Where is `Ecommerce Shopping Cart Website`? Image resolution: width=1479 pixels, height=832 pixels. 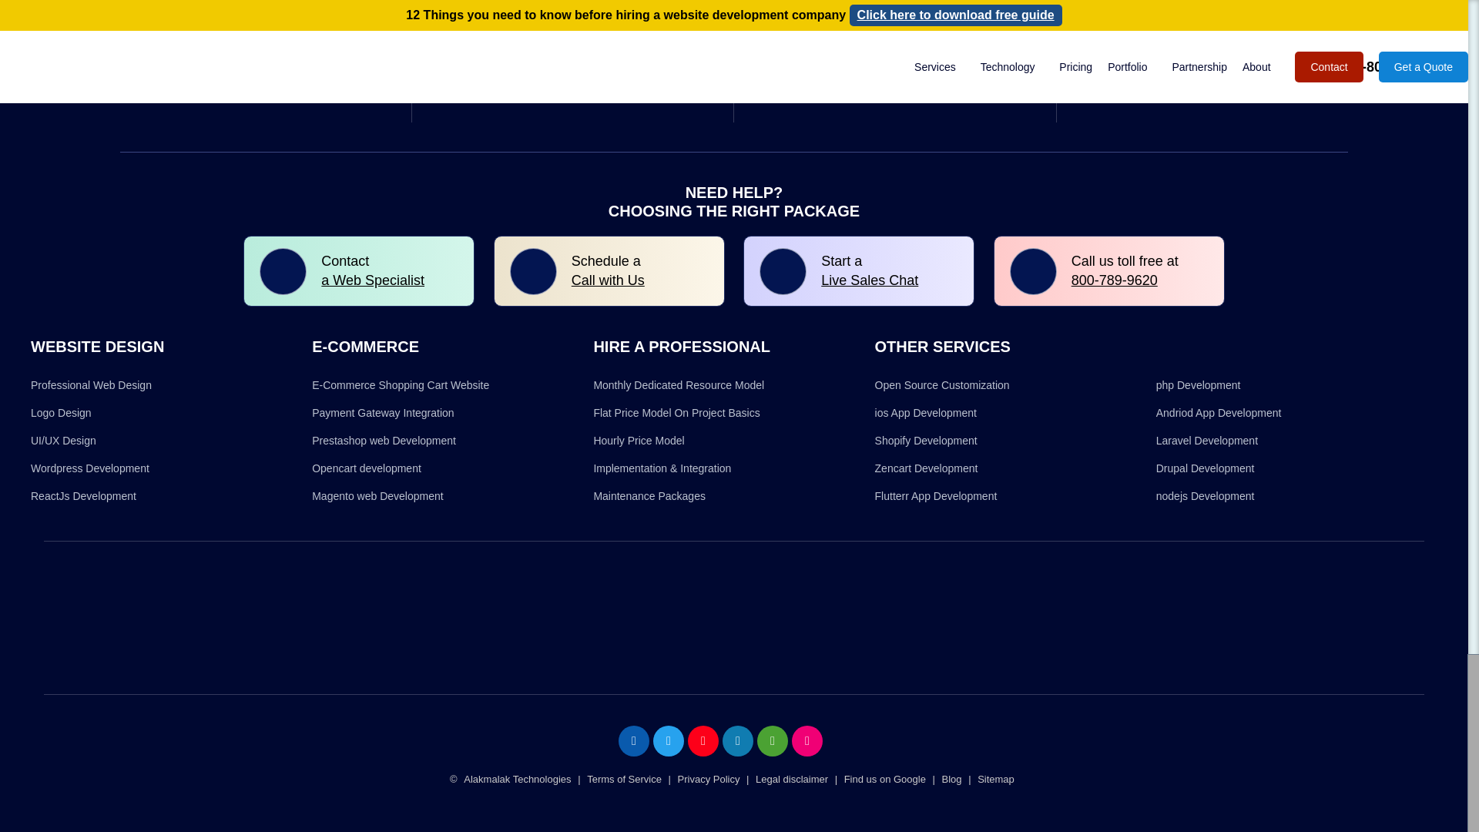
Ecommerce Shopping Cart Website is located at coordinates (401, 385).